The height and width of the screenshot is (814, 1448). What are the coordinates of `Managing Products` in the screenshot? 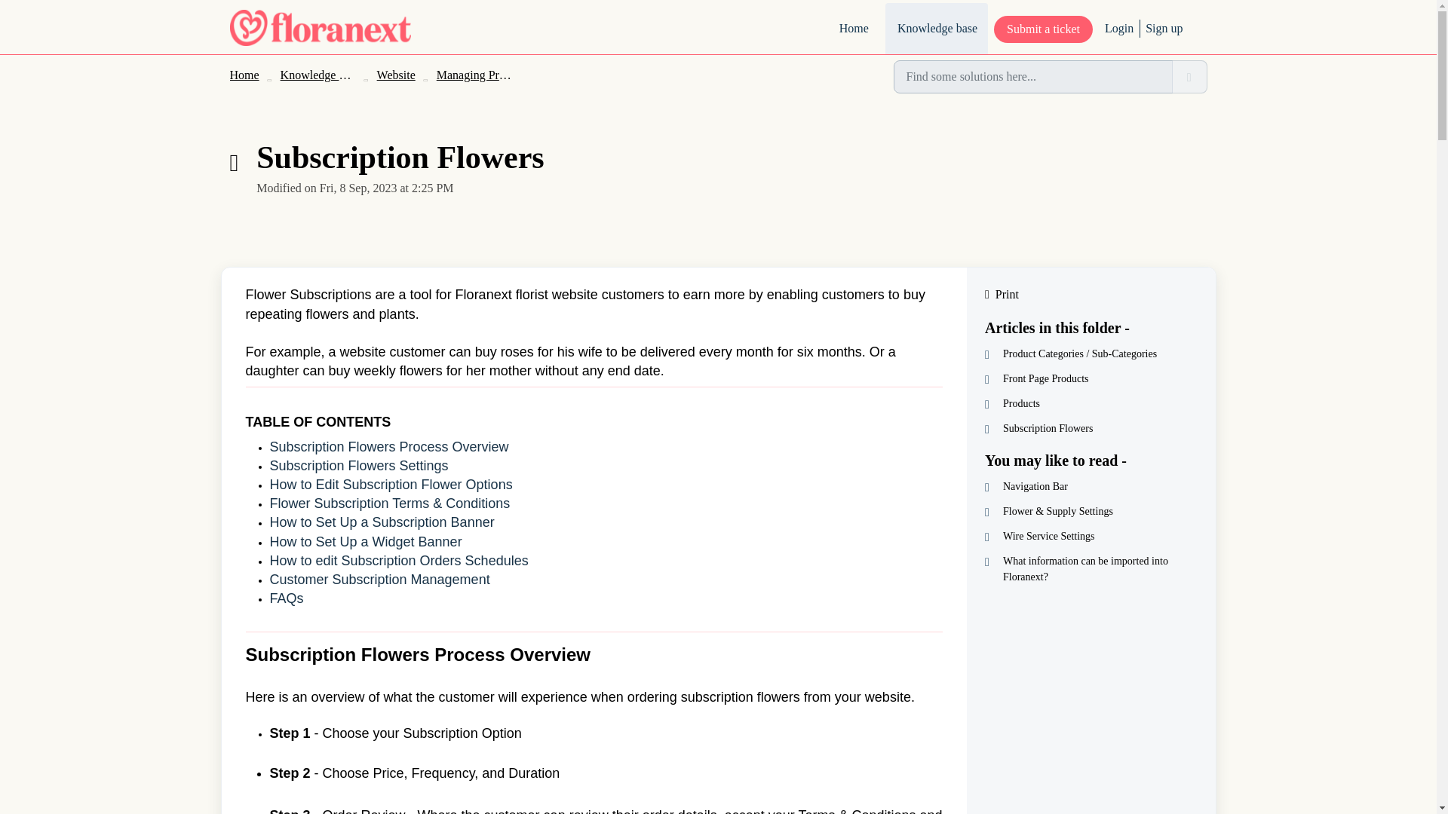 It's located at (484, 75).